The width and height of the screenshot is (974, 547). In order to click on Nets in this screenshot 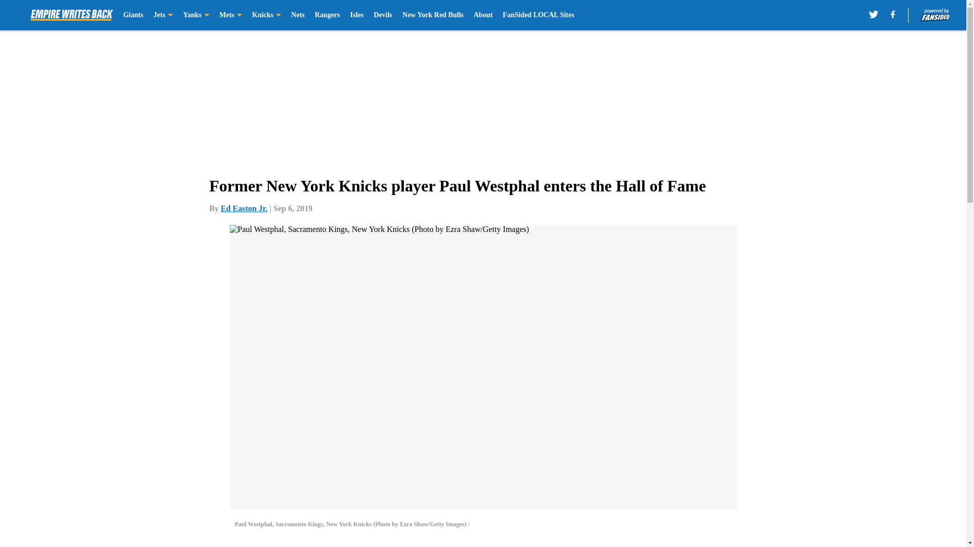, I will do `click(297, 15)`.